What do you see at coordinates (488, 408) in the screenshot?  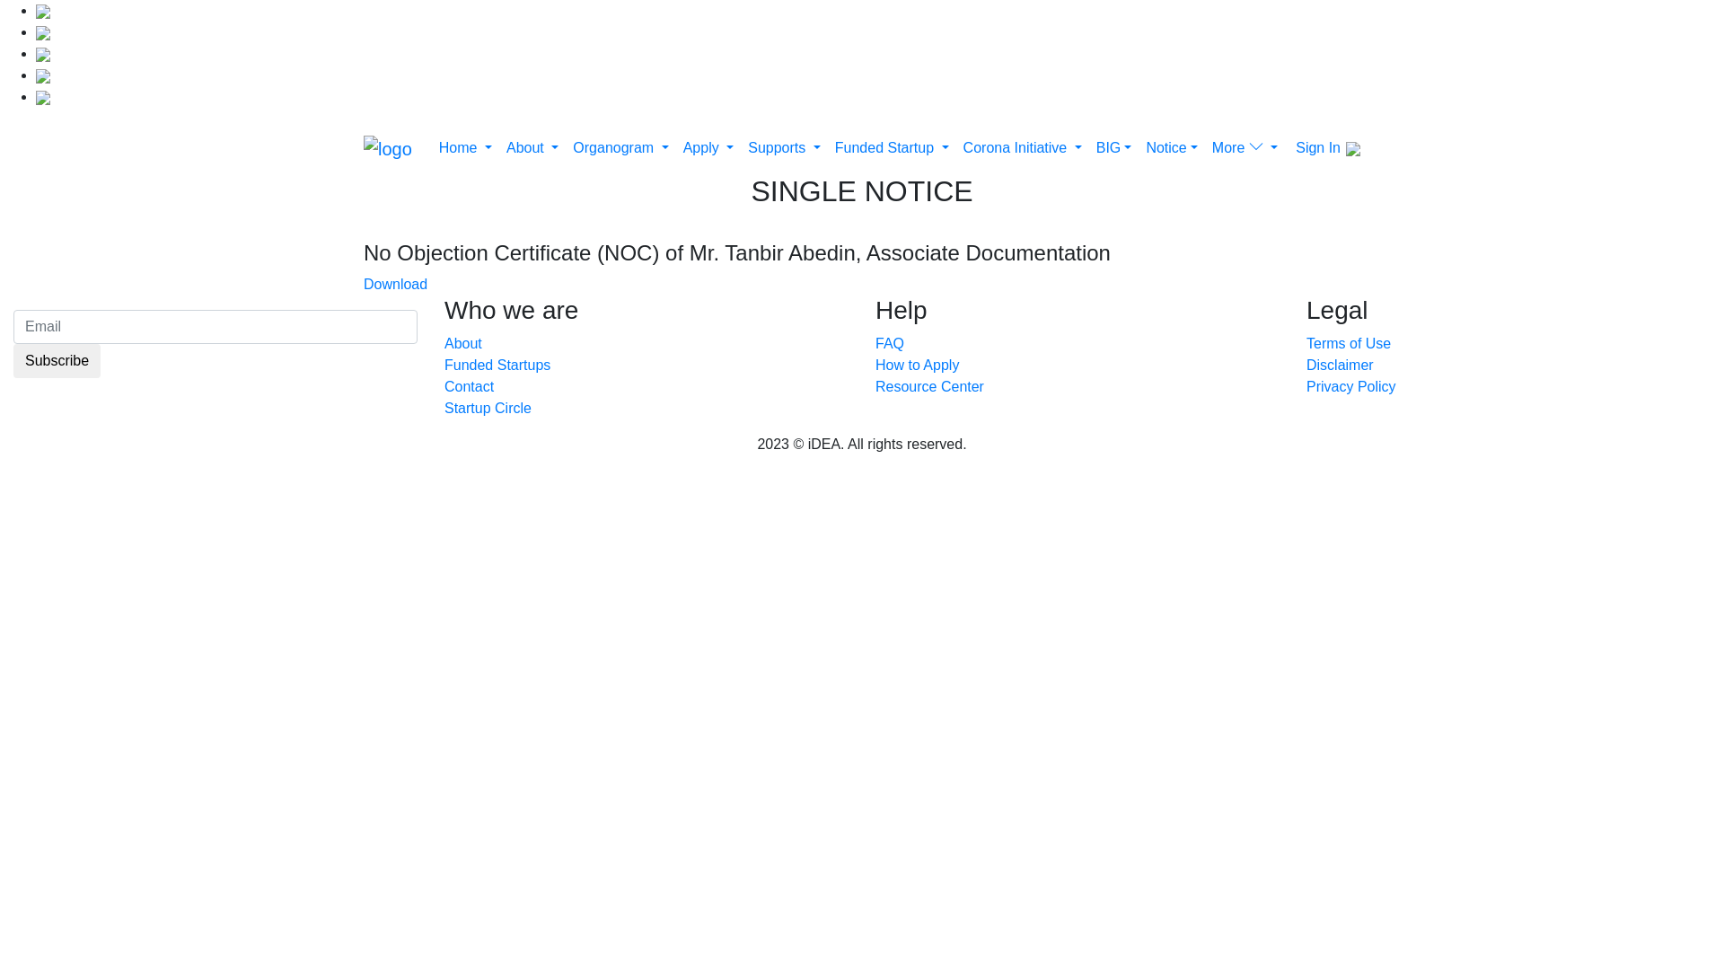 I see `Startup Circle` at bounding box center [488, 408].